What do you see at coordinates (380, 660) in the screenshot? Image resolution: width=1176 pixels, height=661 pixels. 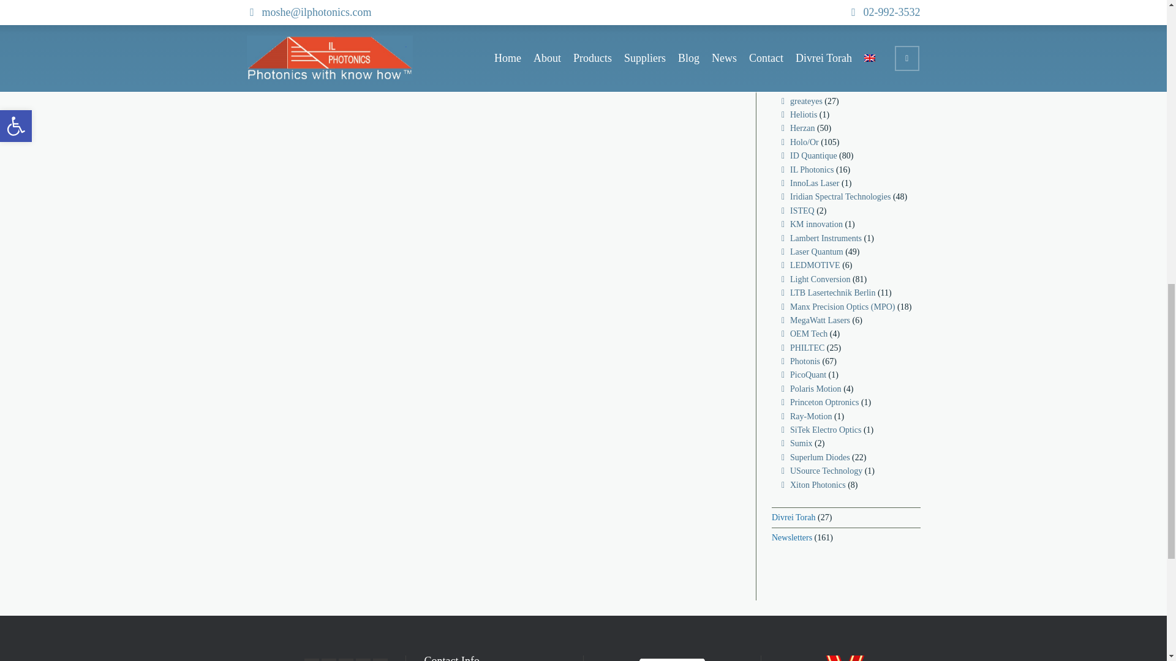 I see `WhatsApp` at bounding box center [380, 660].